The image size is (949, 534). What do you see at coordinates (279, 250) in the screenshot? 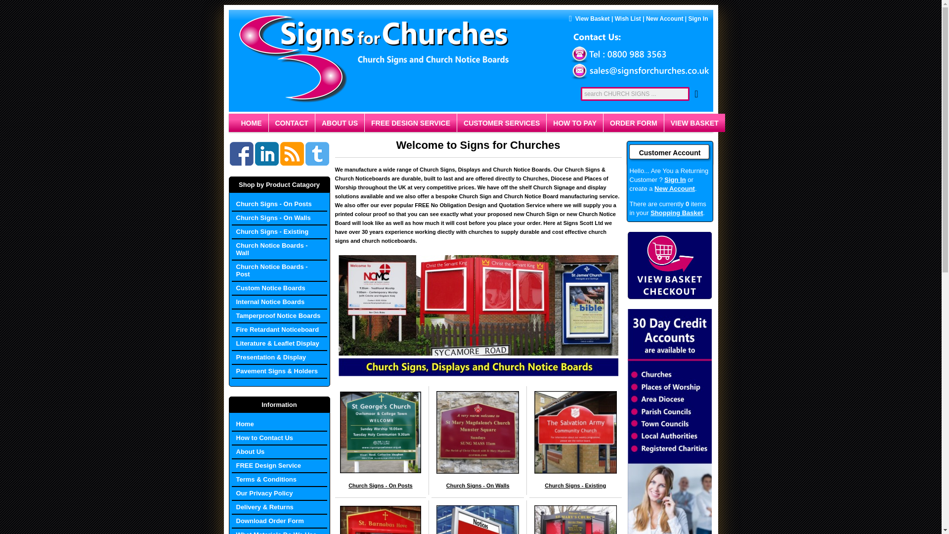
I see `Church Notice Boards - Wall` at bounding box center [279, 250].